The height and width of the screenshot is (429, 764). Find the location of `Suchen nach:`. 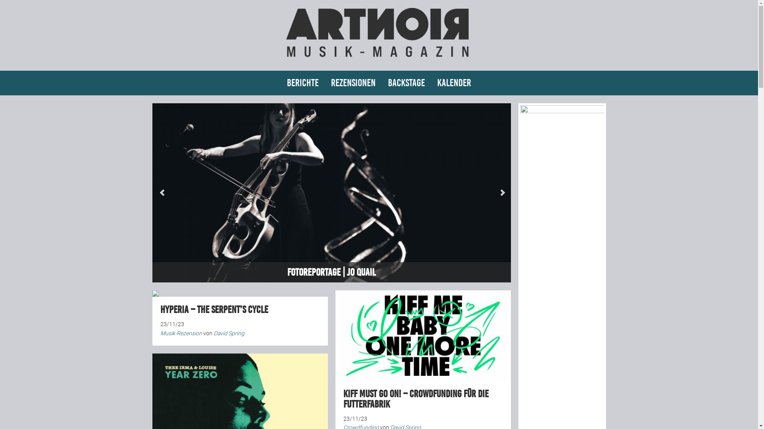

Suchen nach: is located at coordinates (596, 86).